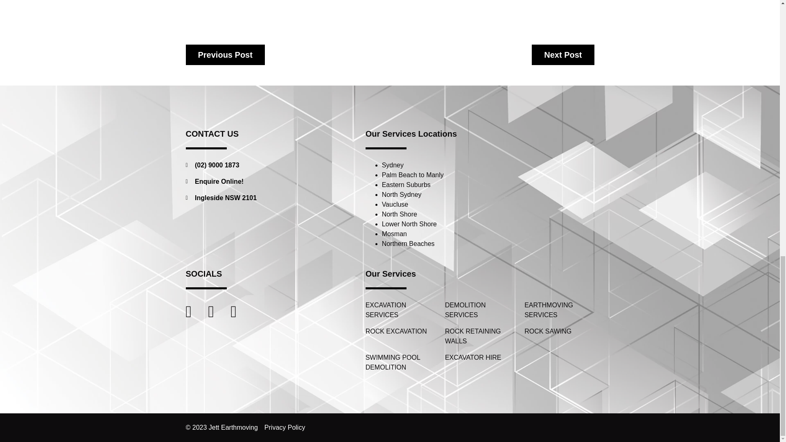 The image size is (786, 442). Describe the element at coordinates (225, 55) in the screenshot. I see `Previous Post` at that location.